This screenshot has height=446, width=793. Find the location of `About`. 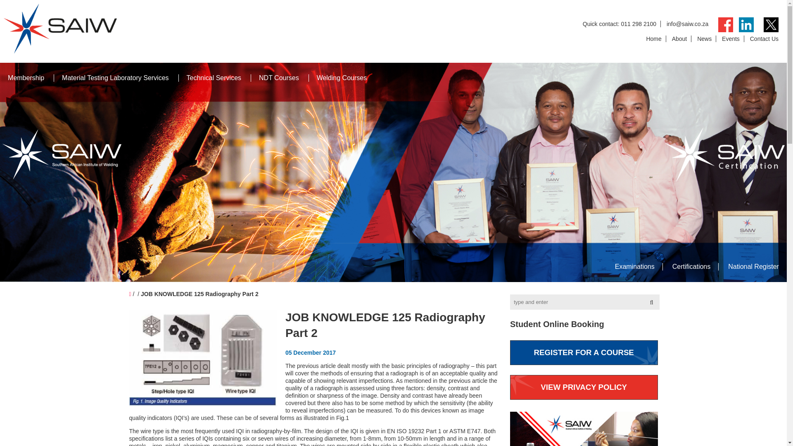

About is located at coordinates (679, 39).